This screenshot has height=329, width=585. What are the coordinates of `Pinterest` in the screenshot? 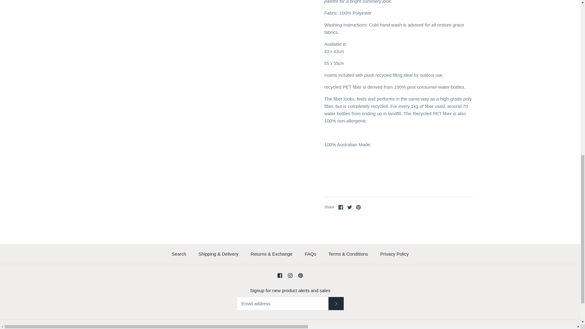 It's located at (300, 275).